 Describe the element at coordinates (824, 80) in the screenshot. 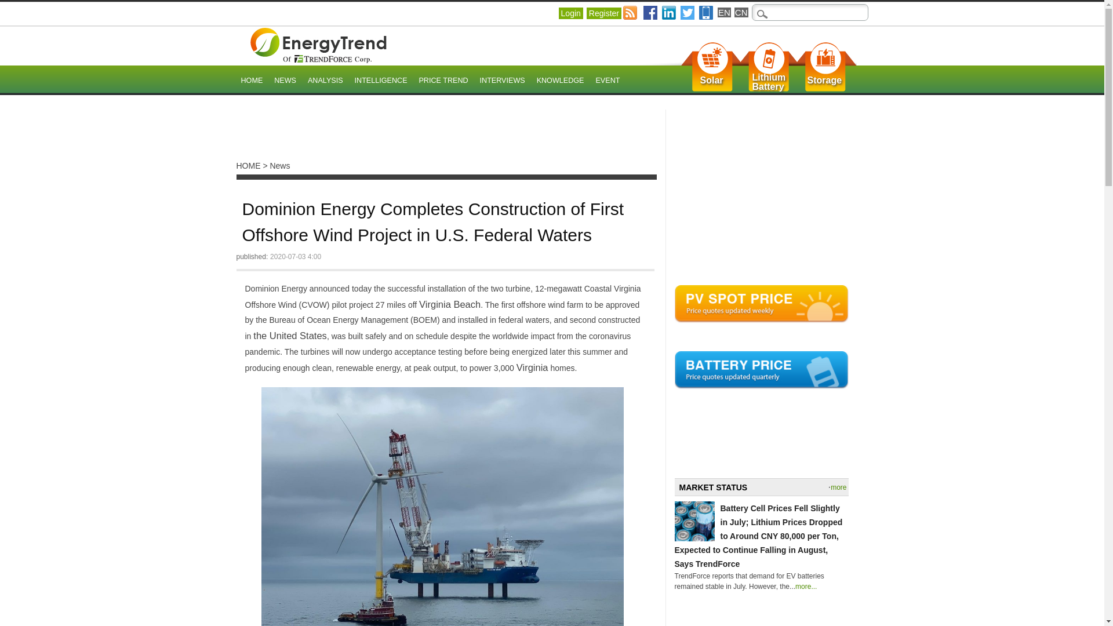

I see `Lithium Battery` at that location.